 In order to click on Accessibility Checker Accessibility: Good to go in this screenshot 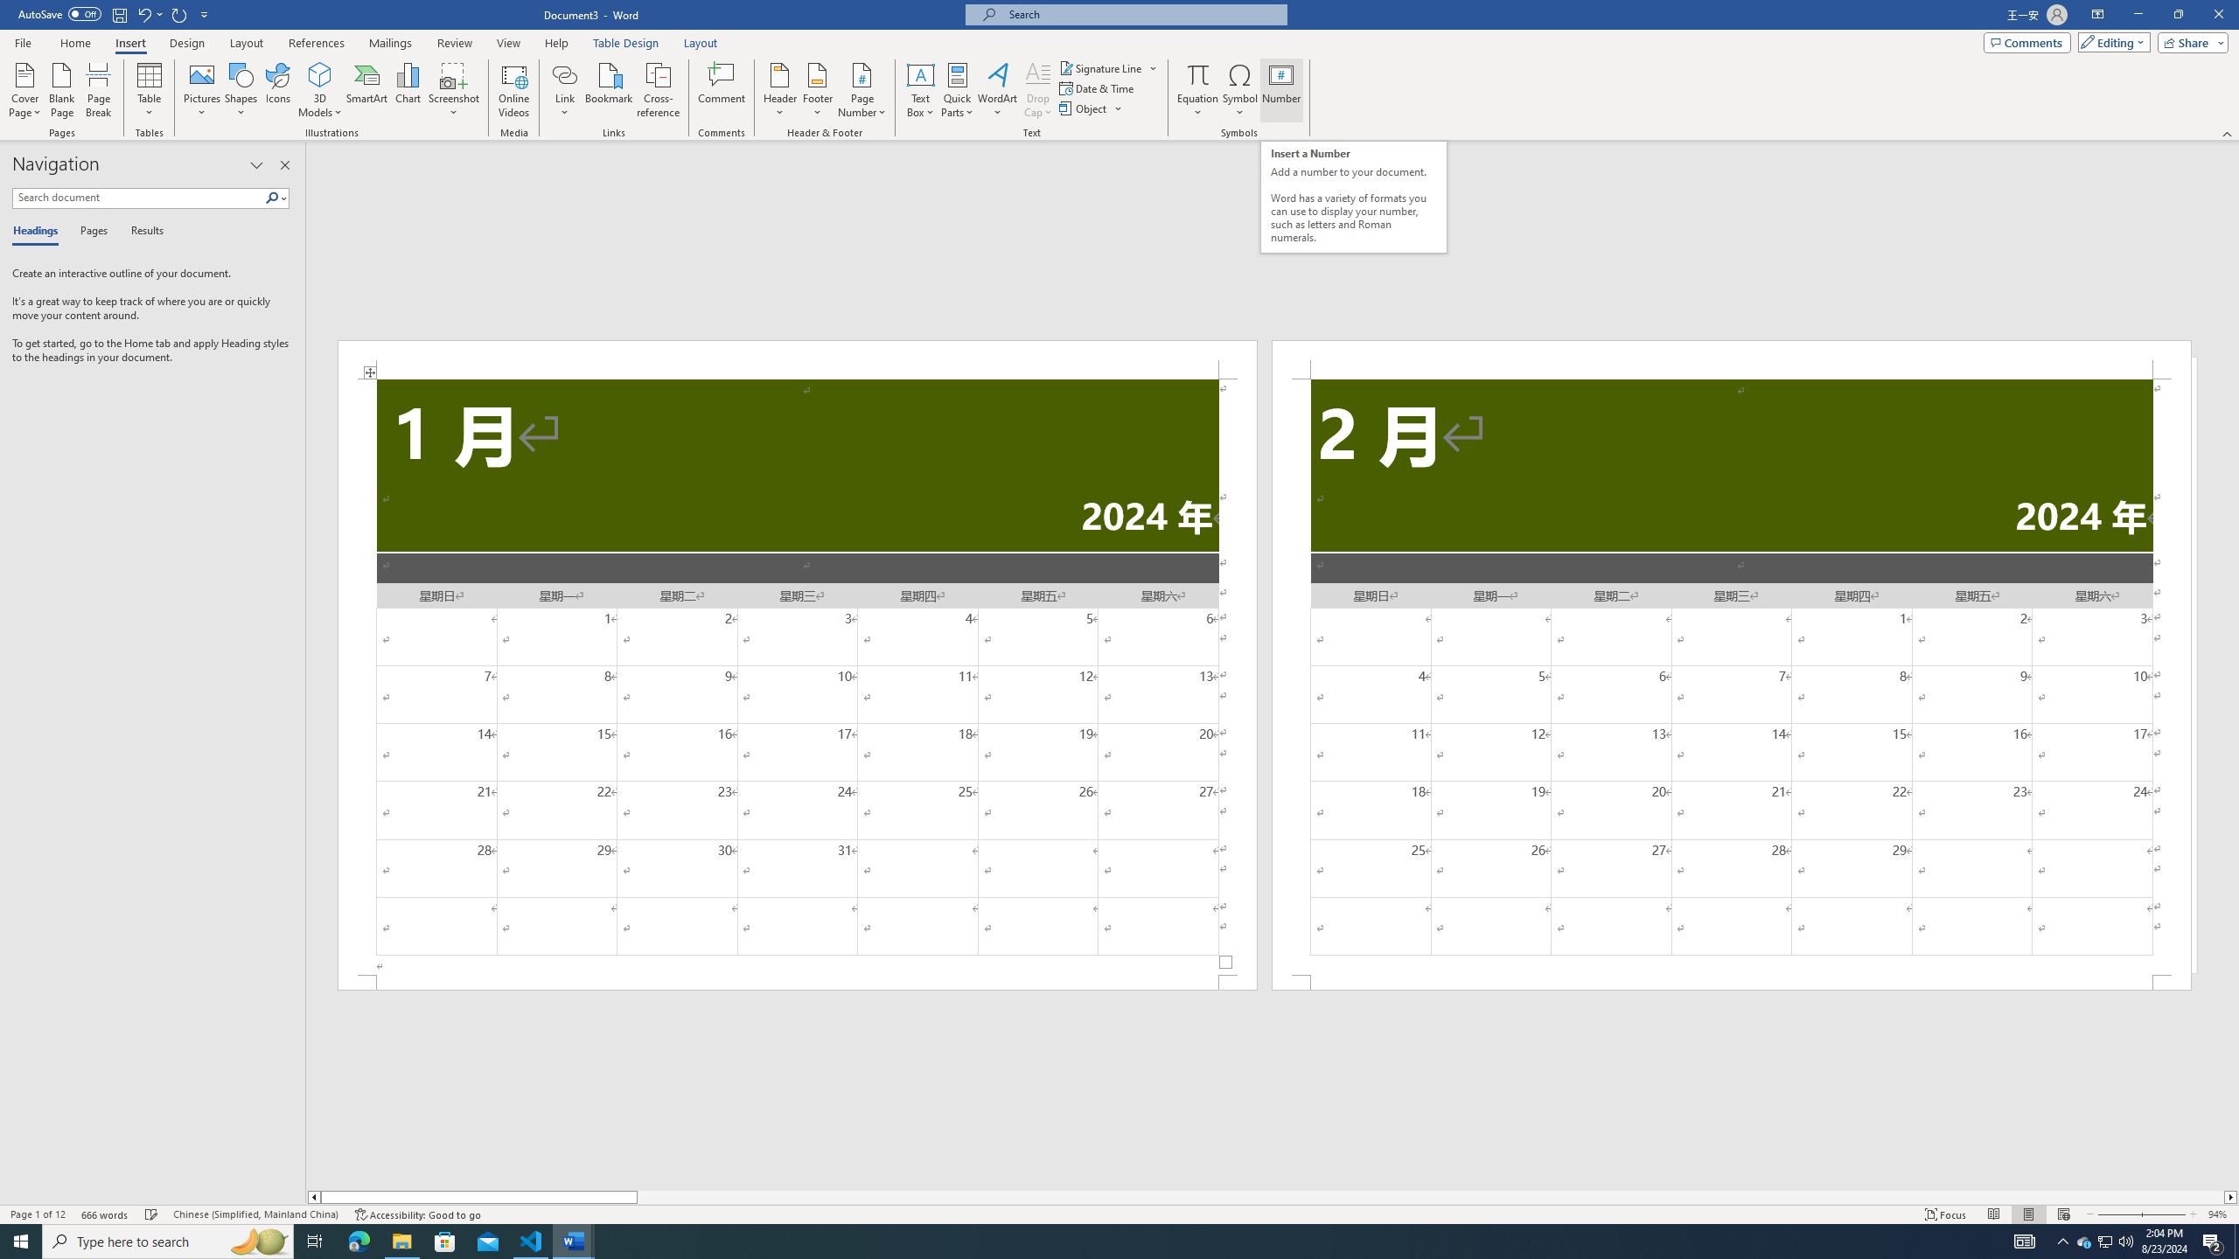, I will do `click(417, 1214)`.